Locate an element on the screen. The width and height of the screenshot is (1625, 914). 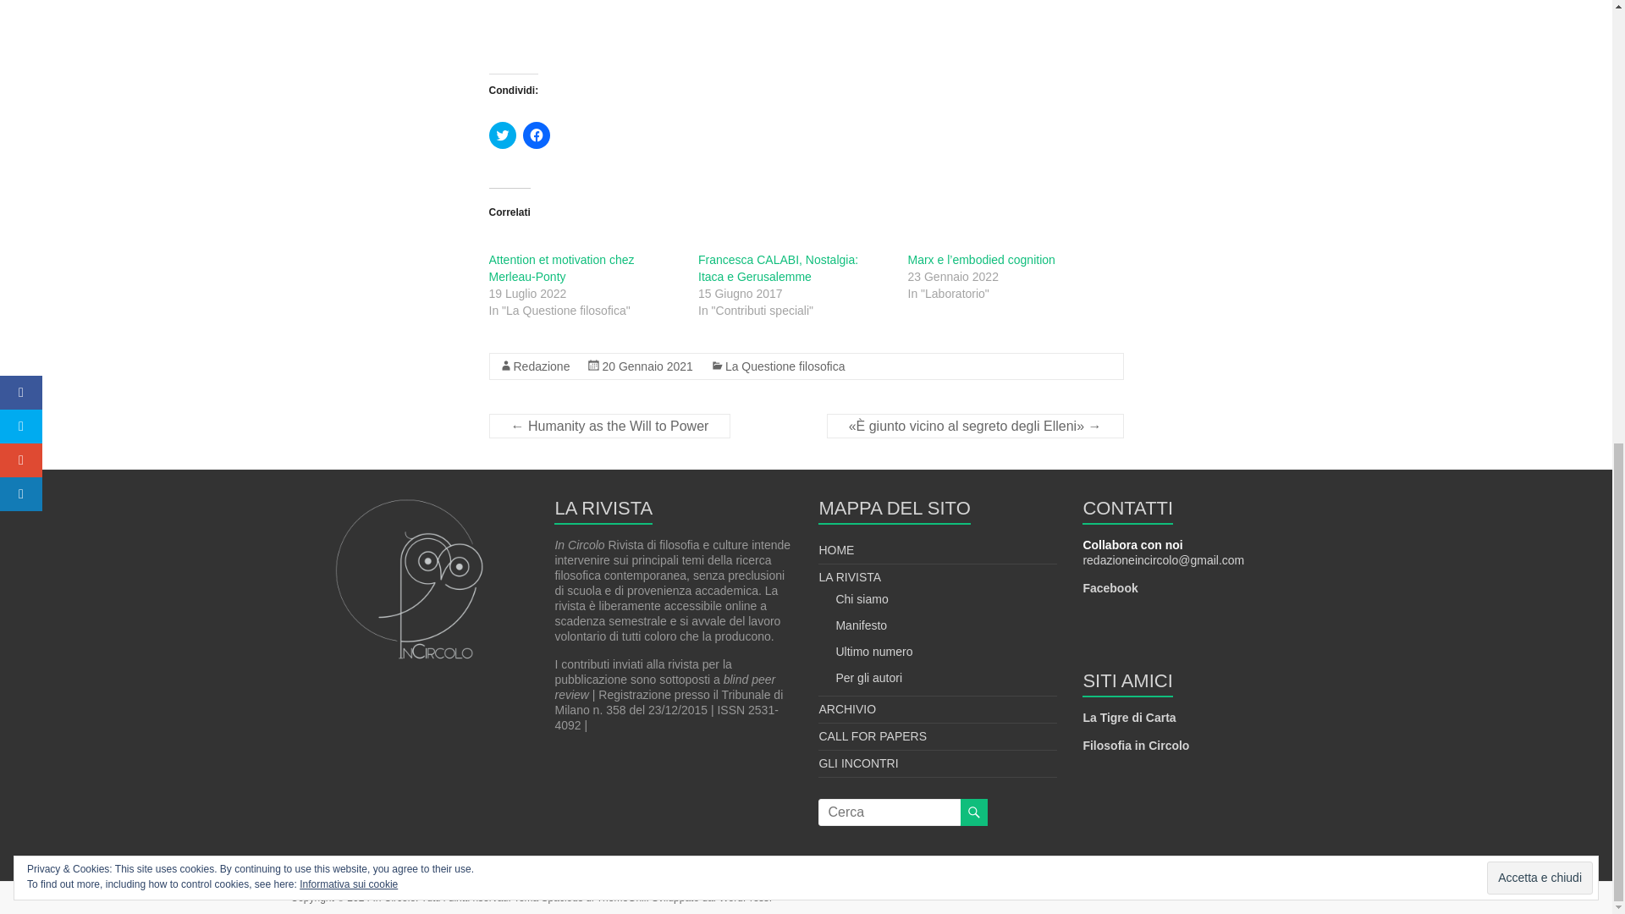
Manifesto is located at coordinates (861, 625).